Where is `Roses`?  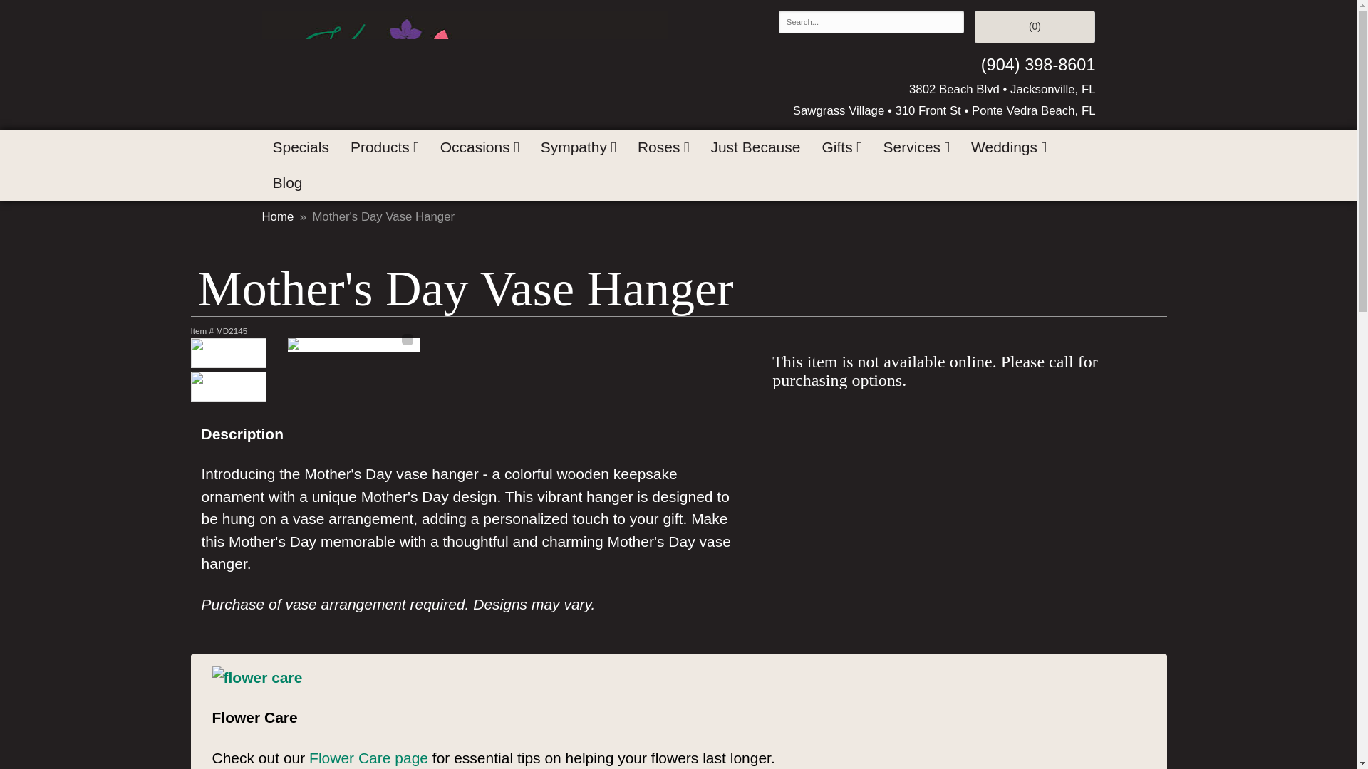
Roses is located at coordinates (663, 147).